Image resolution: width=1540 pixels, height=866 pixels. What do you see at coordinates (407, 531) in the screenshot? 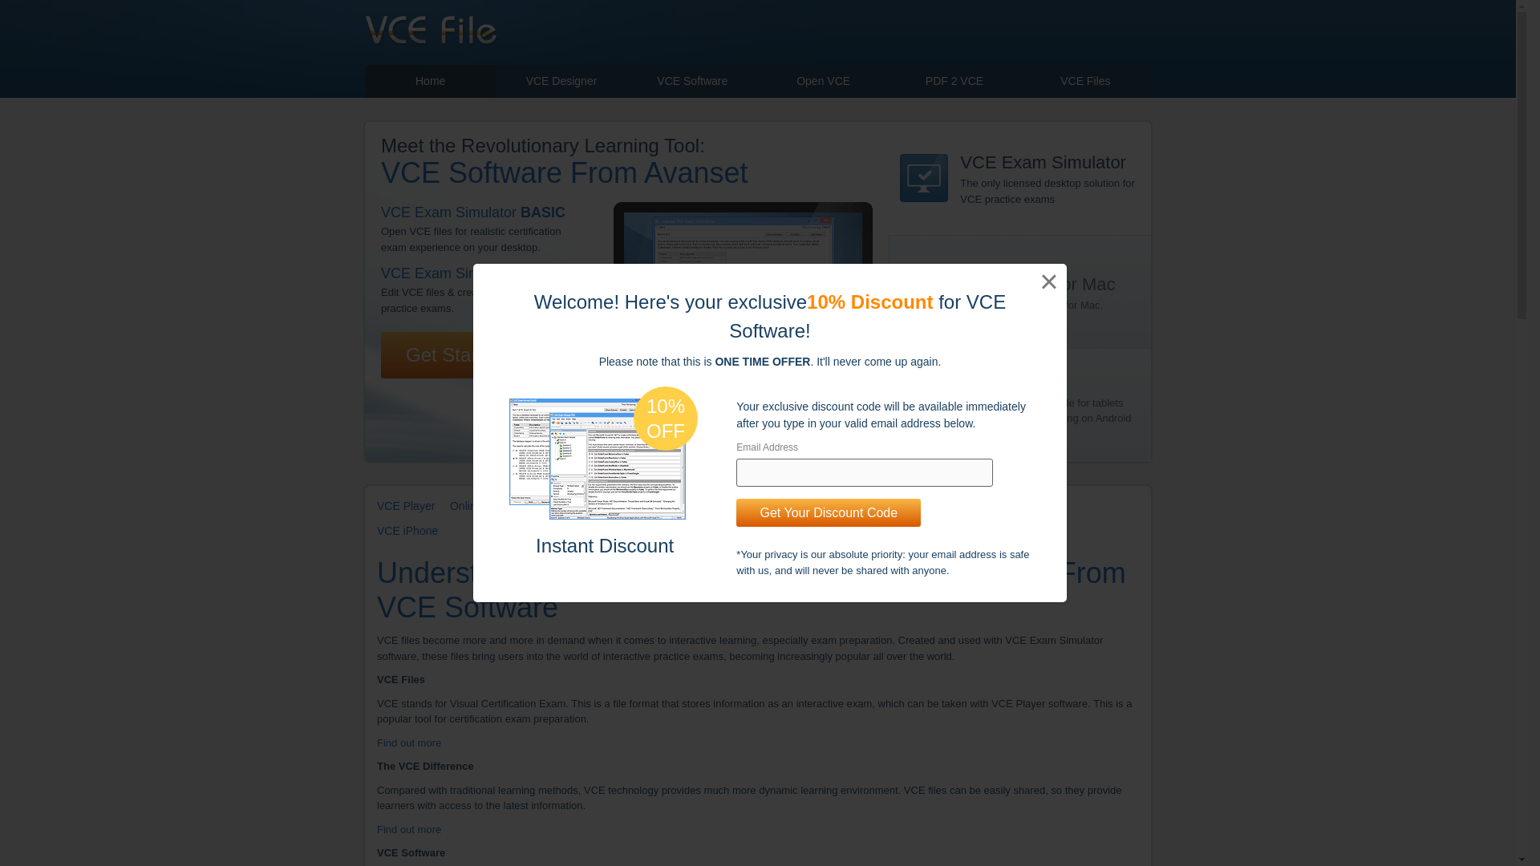
I see `VCE iPhone` at bounding box center [407, 531].